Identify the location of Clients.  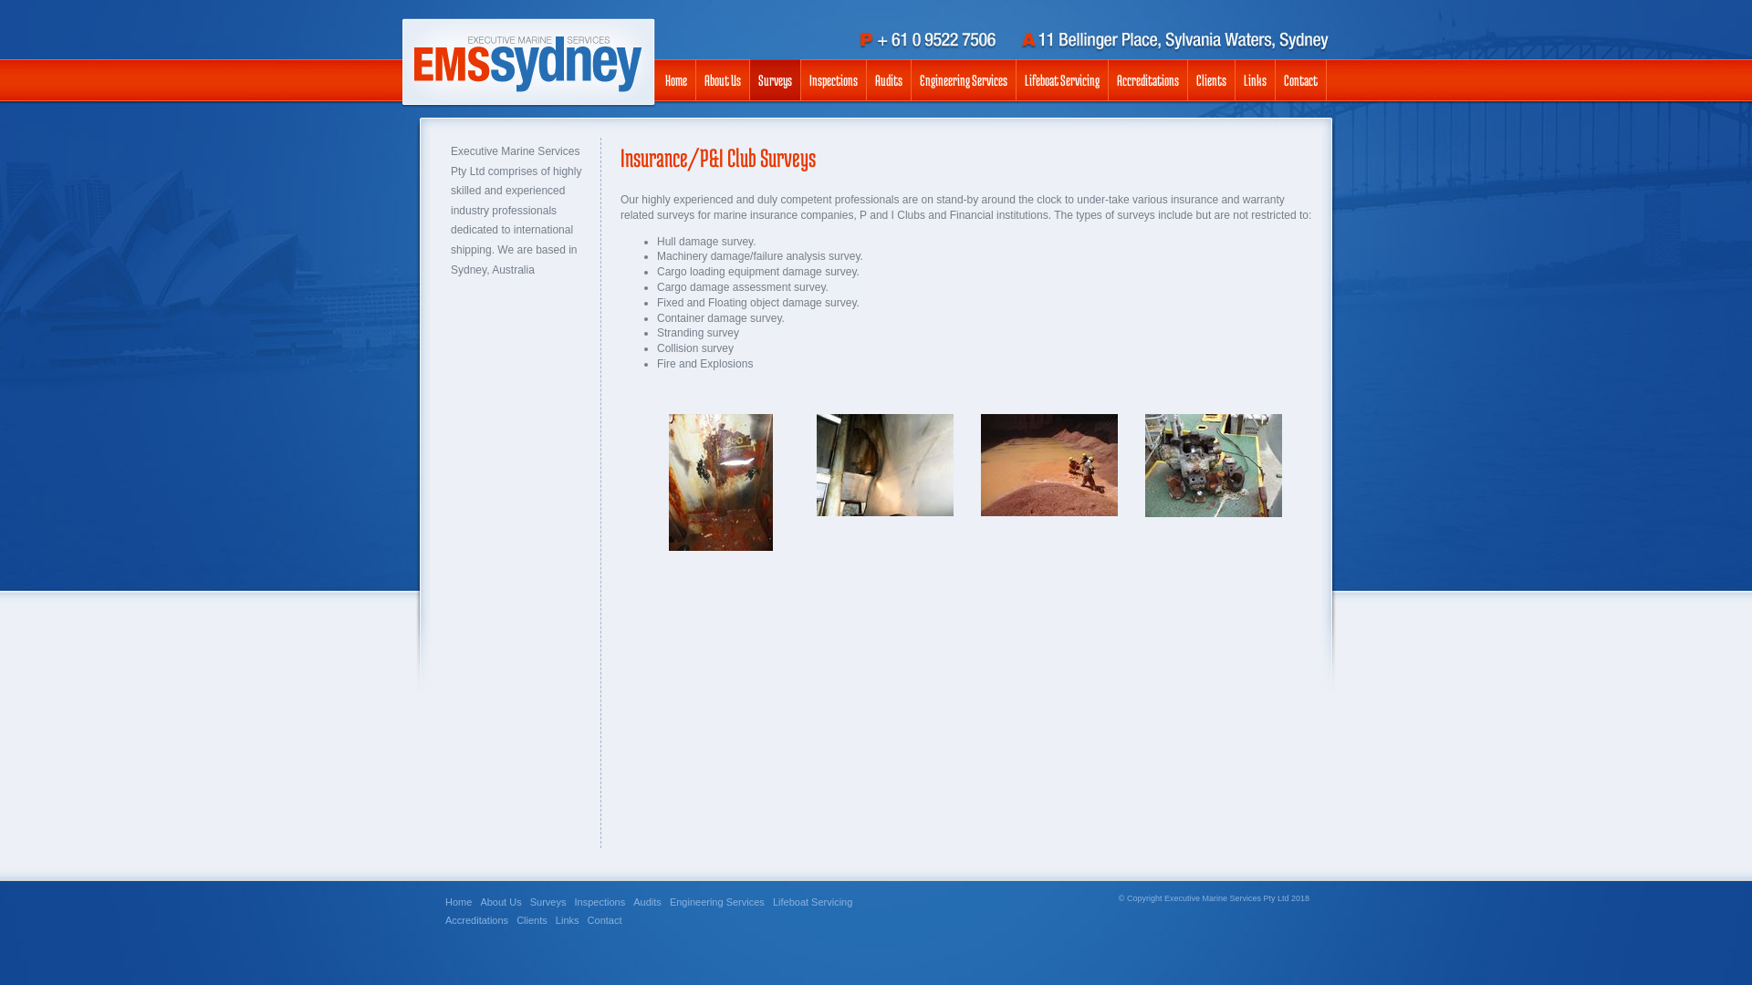
(532, 920).